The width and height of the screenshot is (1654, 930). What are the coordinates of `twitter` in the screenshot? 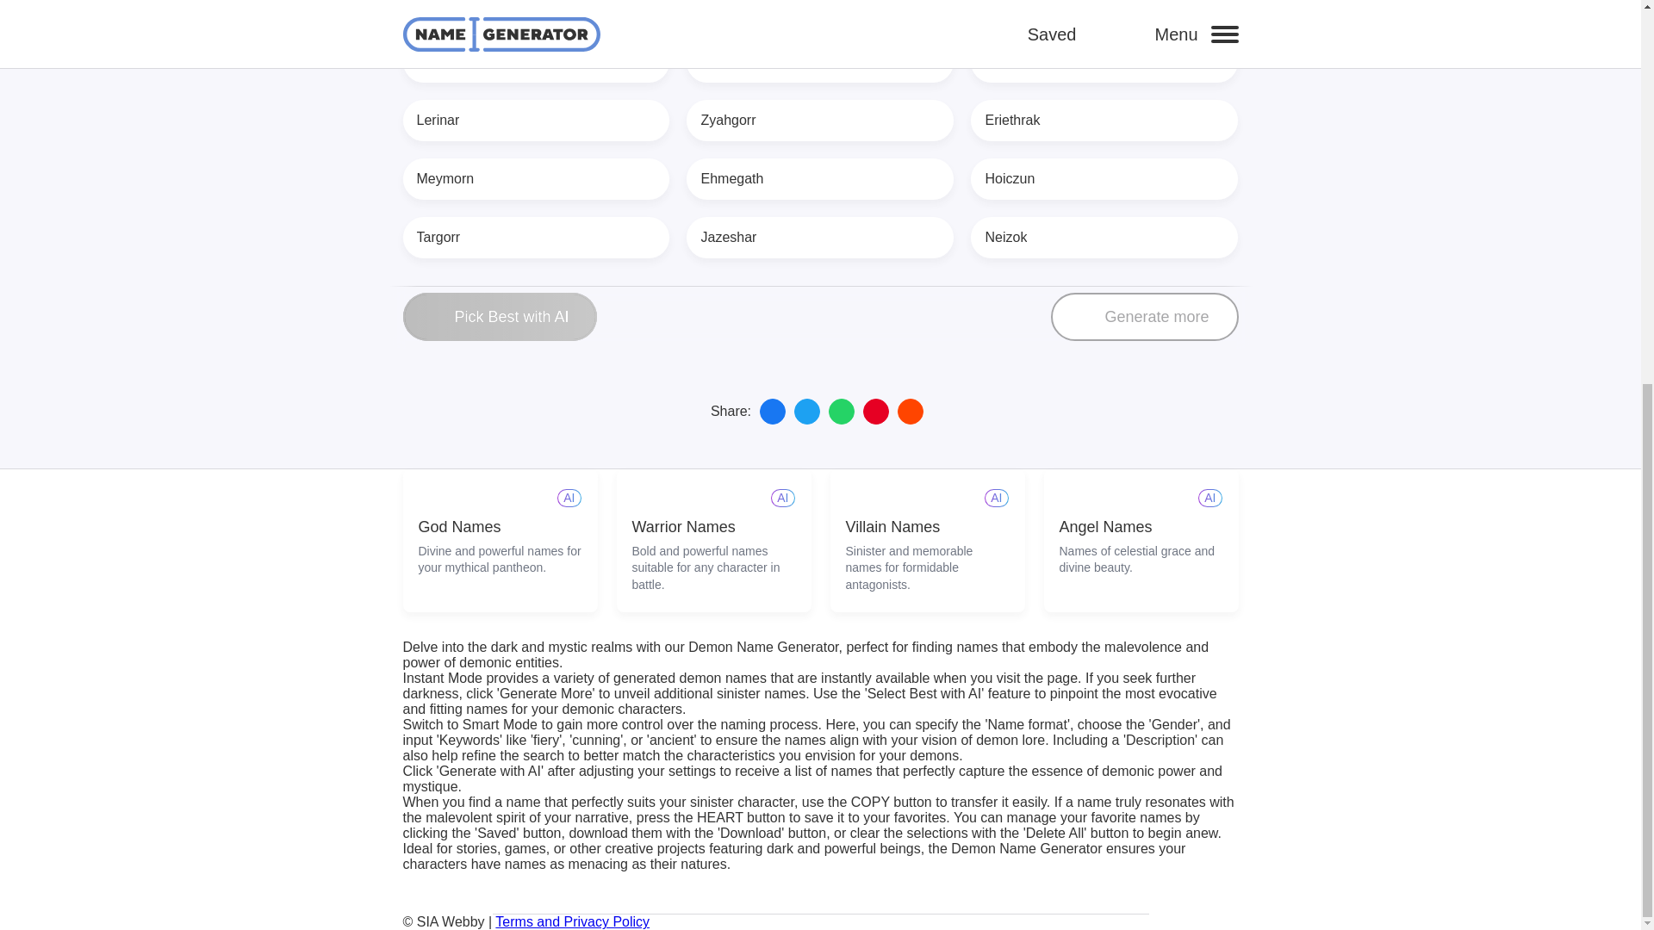 It's located at (806, 412).